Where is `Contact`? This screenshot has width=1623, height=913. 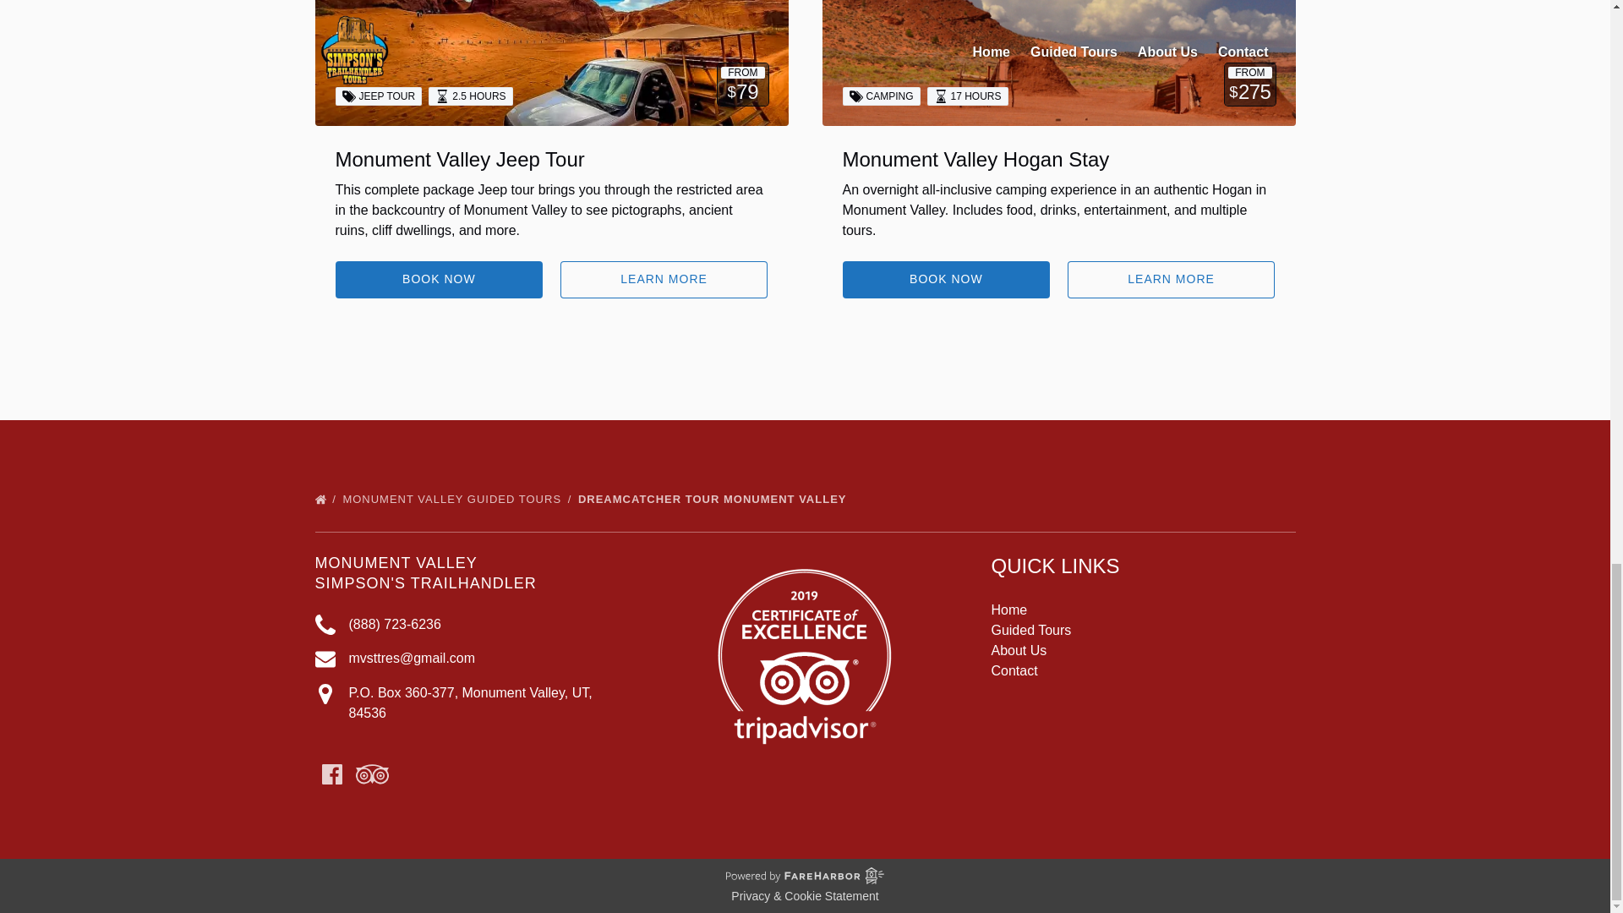 Contact is located at coordinates (1013, 671).